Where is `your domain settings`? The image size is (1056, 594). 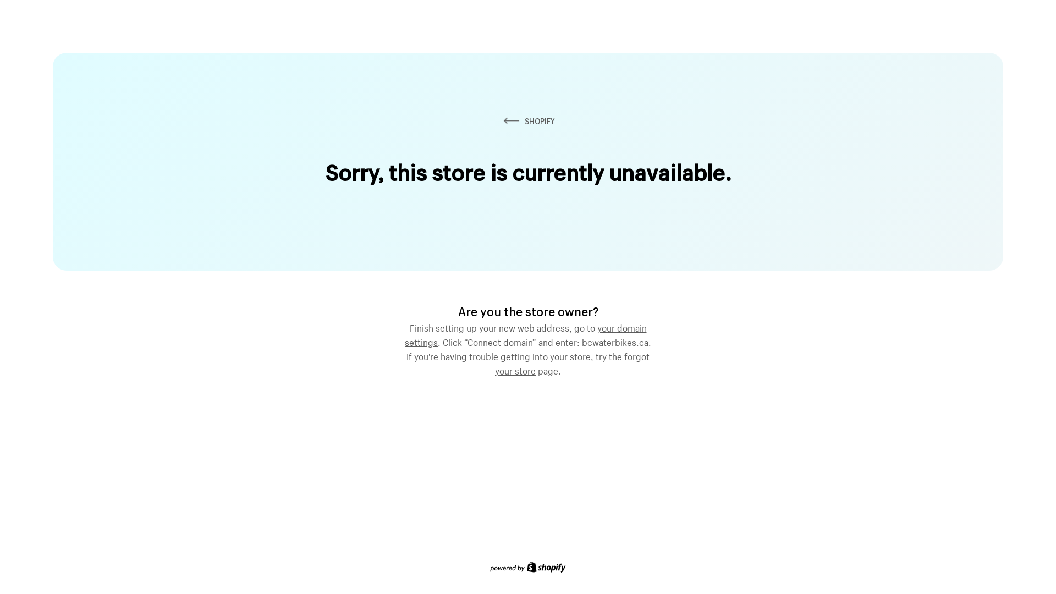 your domain settings is located at coordinates (526, 334).